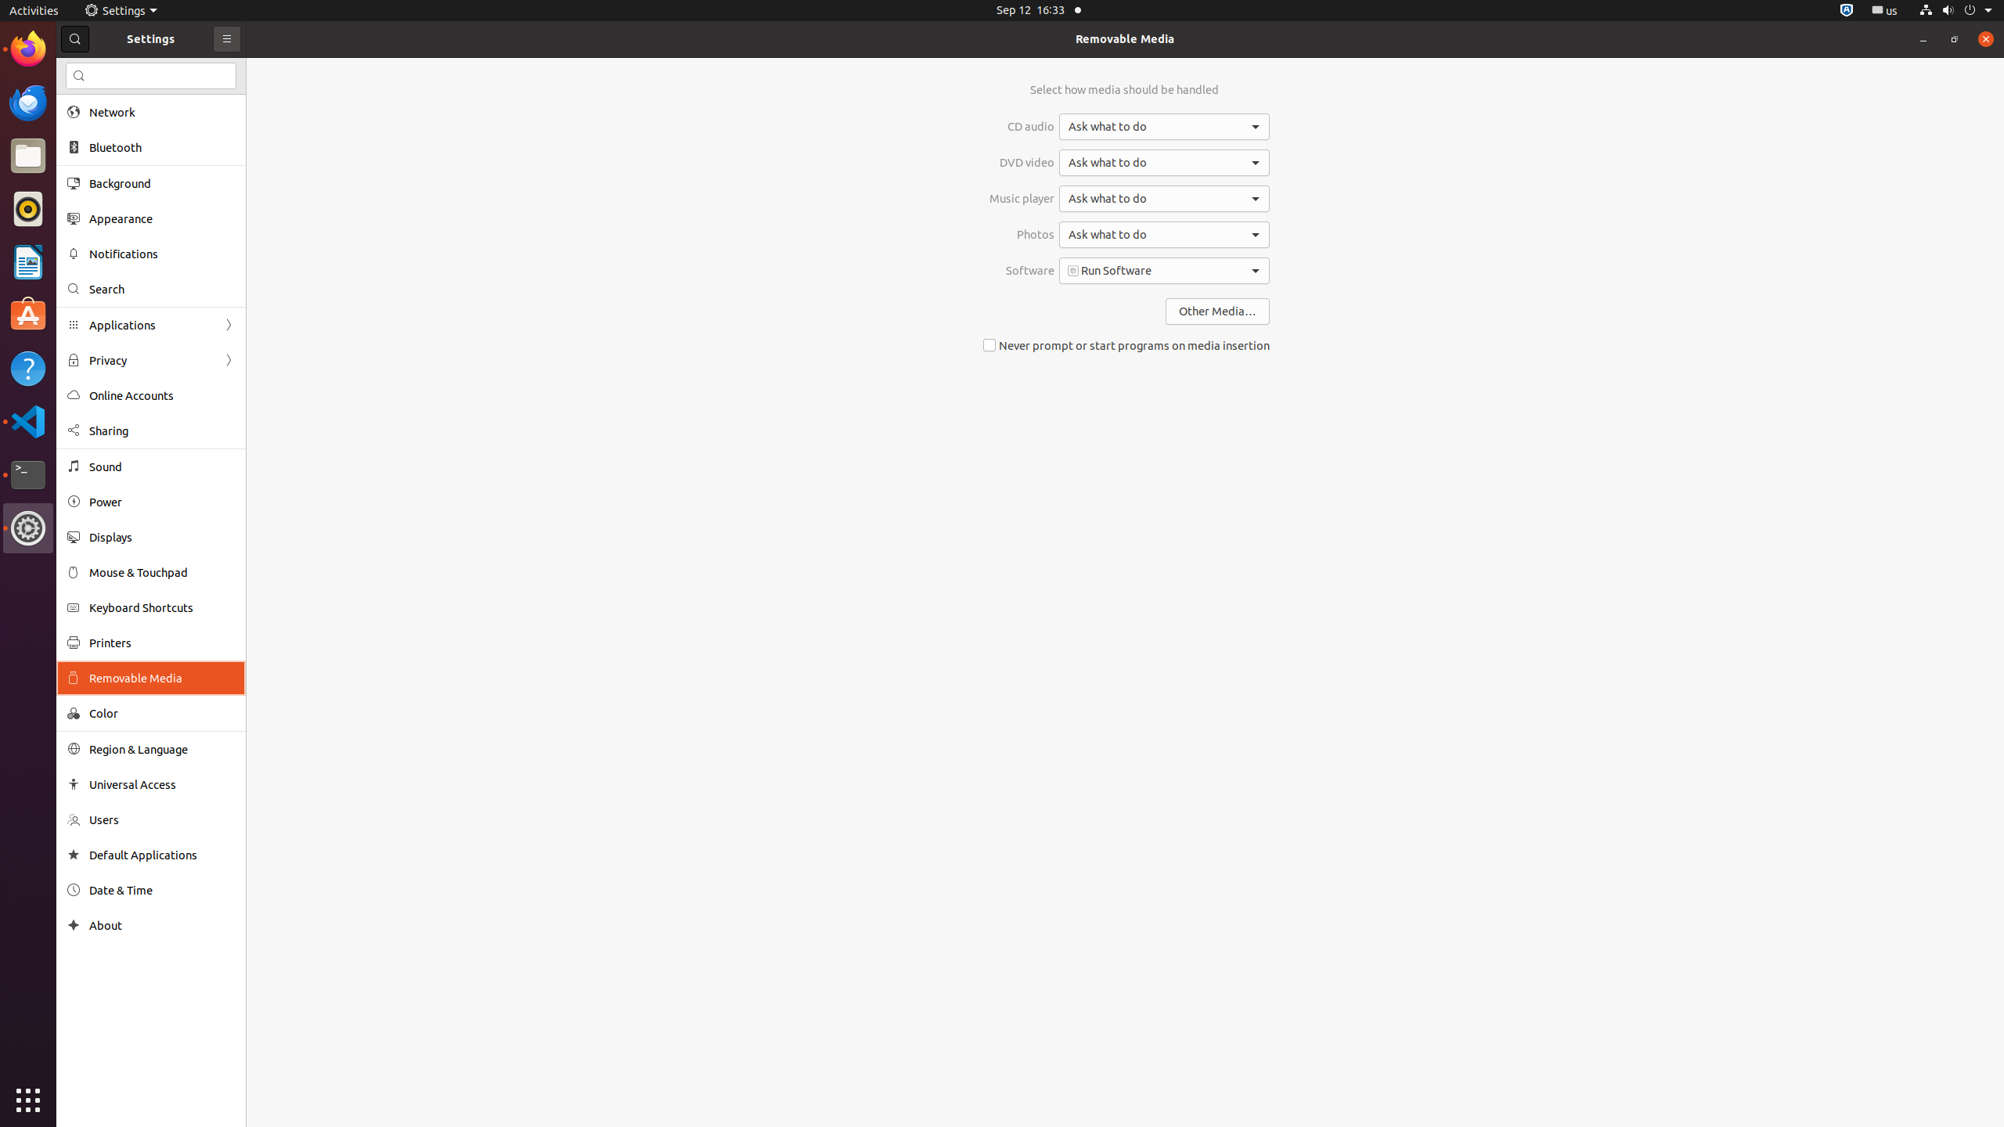 The image size is (2004, 1127). What do you see at coordinates (28, 49) in the screenshot?
I see `Firefox Web Browser` at bounding box center [28, 49].